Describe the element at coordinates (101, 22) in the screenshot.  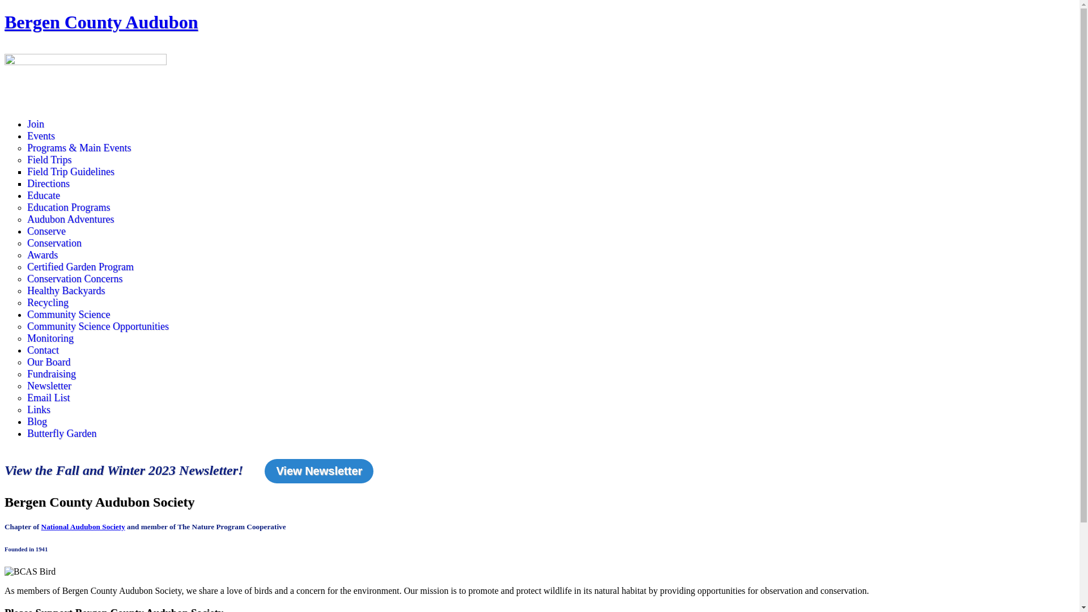
I see `Bergen County Audubon` at that location.